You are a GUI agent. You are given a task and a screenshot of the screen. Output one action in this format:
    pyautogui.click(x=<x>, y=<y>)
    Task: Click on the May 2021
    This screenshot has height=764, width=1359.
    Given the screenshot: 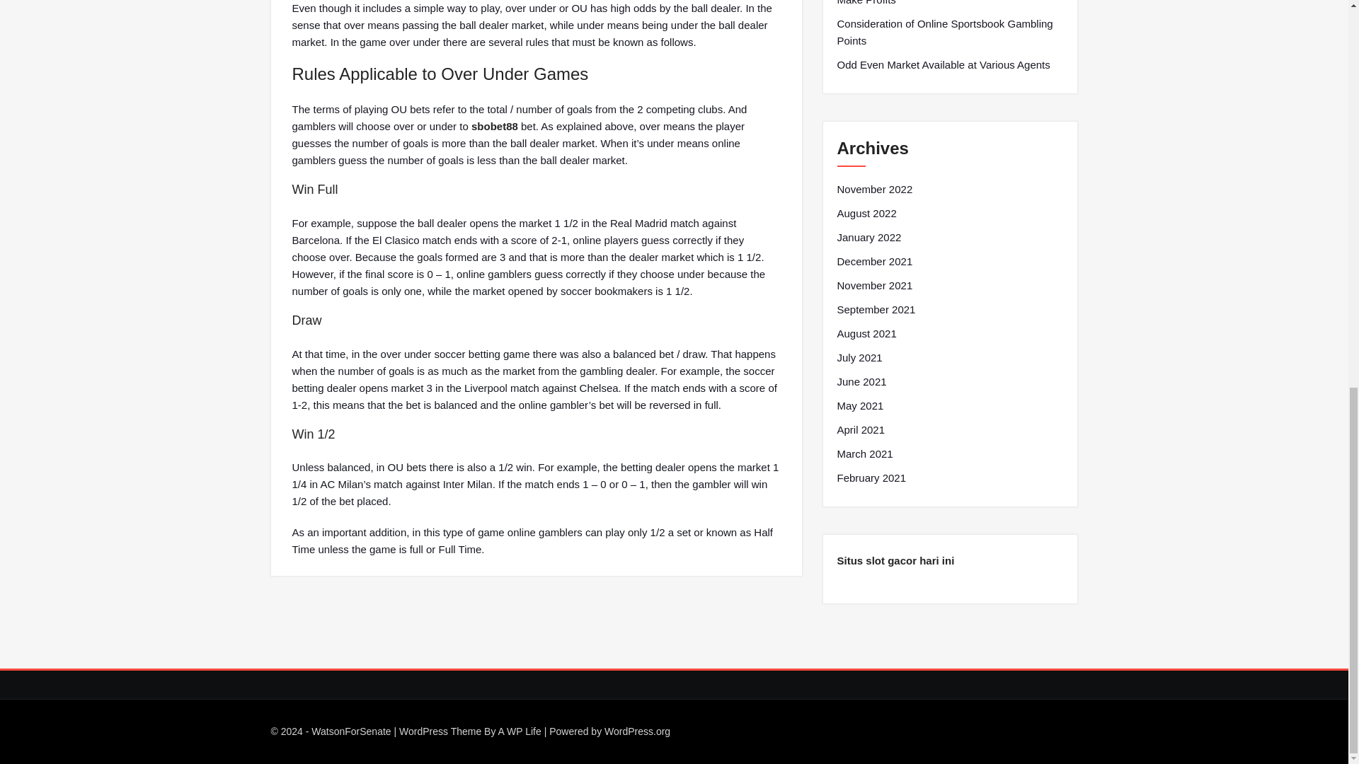 What is the action you would take?
    pyautogui.click(x=860, y=406)
    